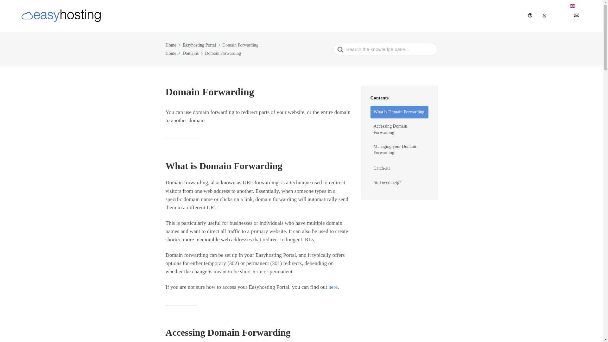 The height and width of the screenshot is (342, 608). I want to click on Email, so click(334, 16).